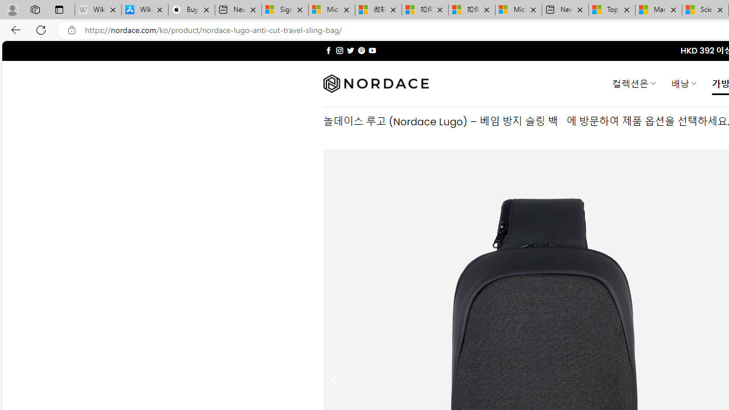  What do you see at coordinates (518, 10) in the screenshot?
I see `Microsoft account | Account Checkup` at bounding box center [518, 10].